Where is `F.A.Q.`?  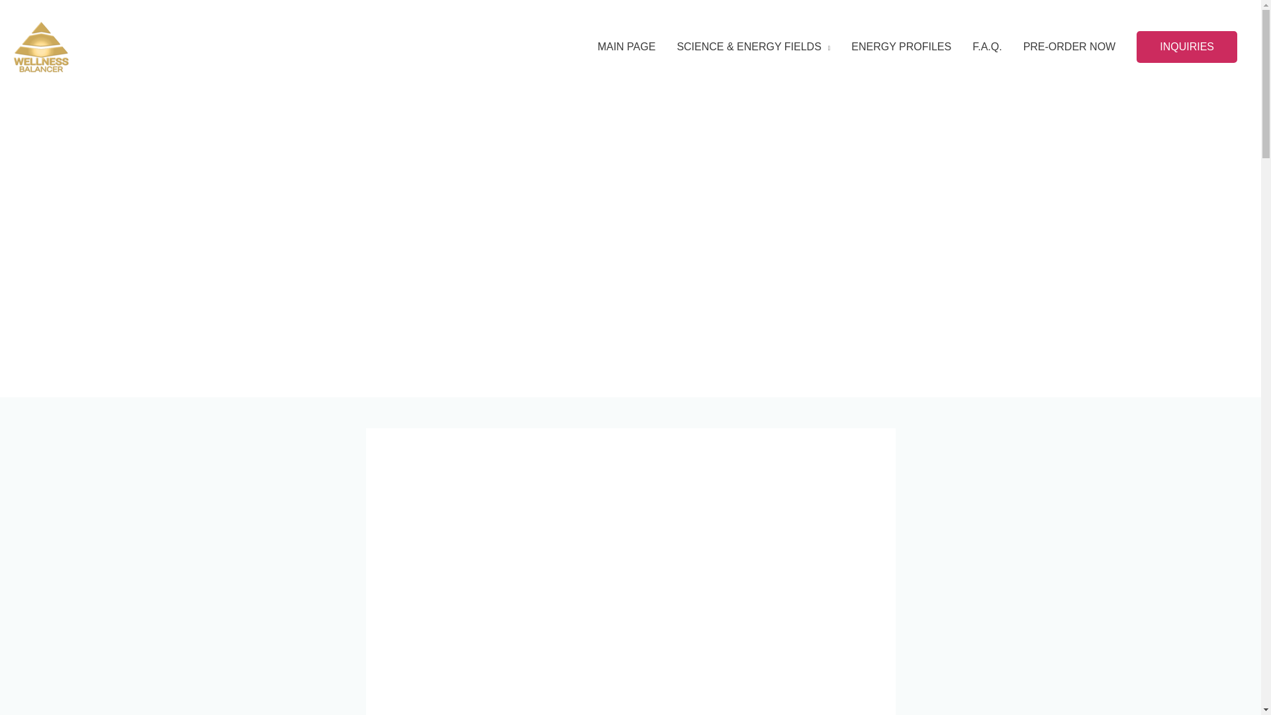
F.A.Q. is located at coordinates (986, 46).